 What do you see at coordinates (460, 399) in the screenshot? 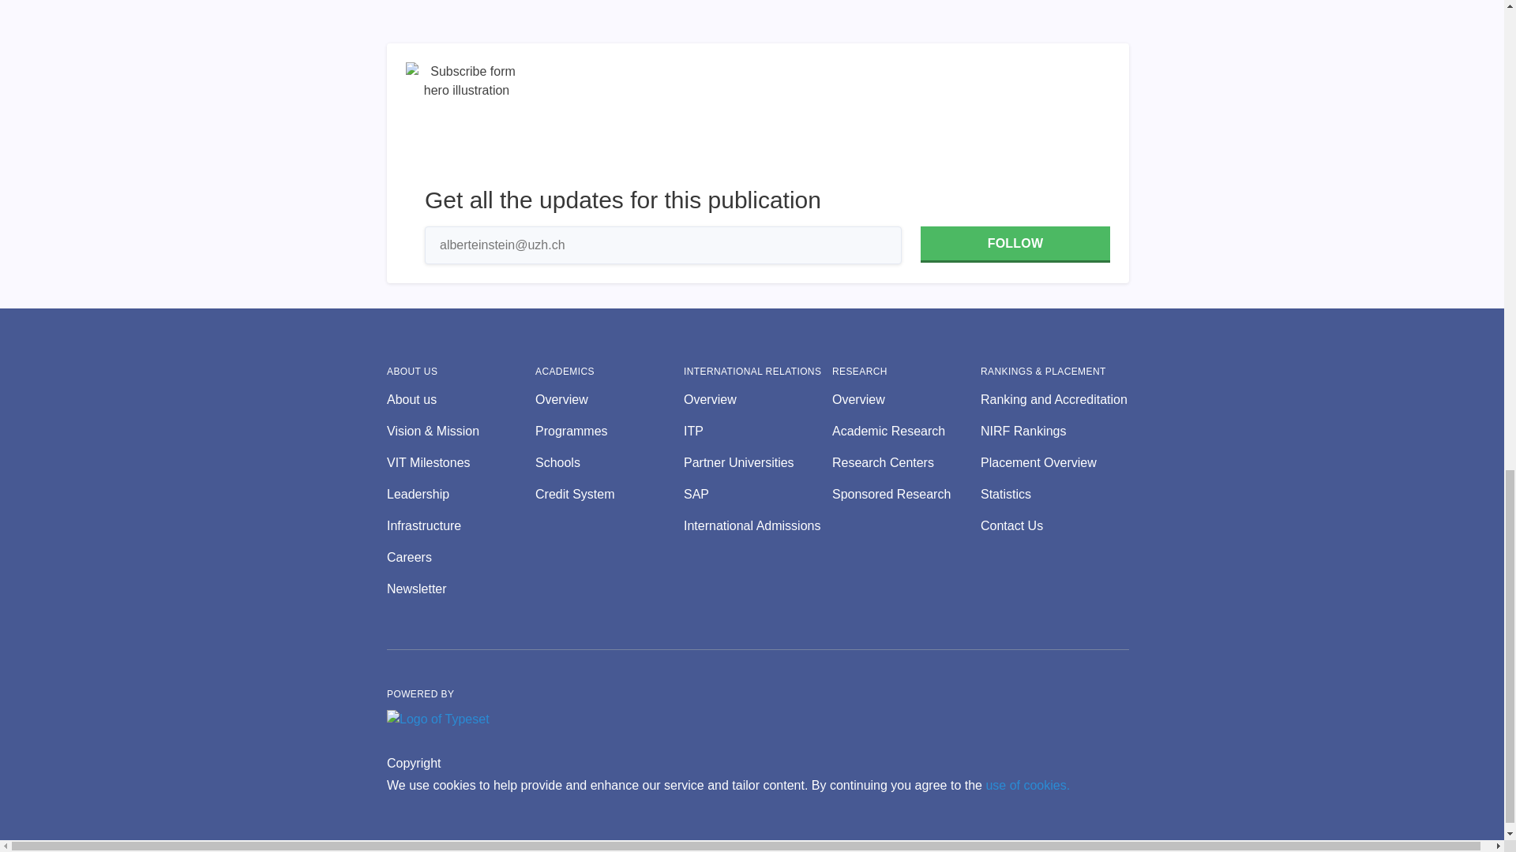
I see `About us` at bounding box center [460, 399].